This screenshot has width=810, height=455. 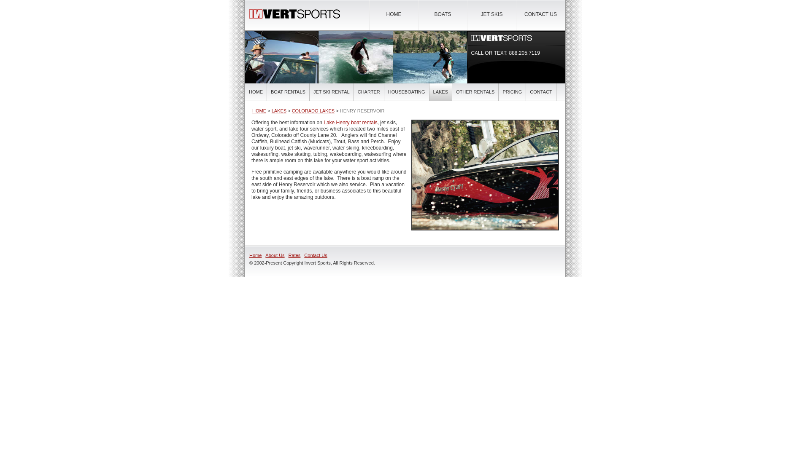 What do you see at coordinates (256, 92) in the screenshot?
I see `HOME` at bounding box center [256, 92].